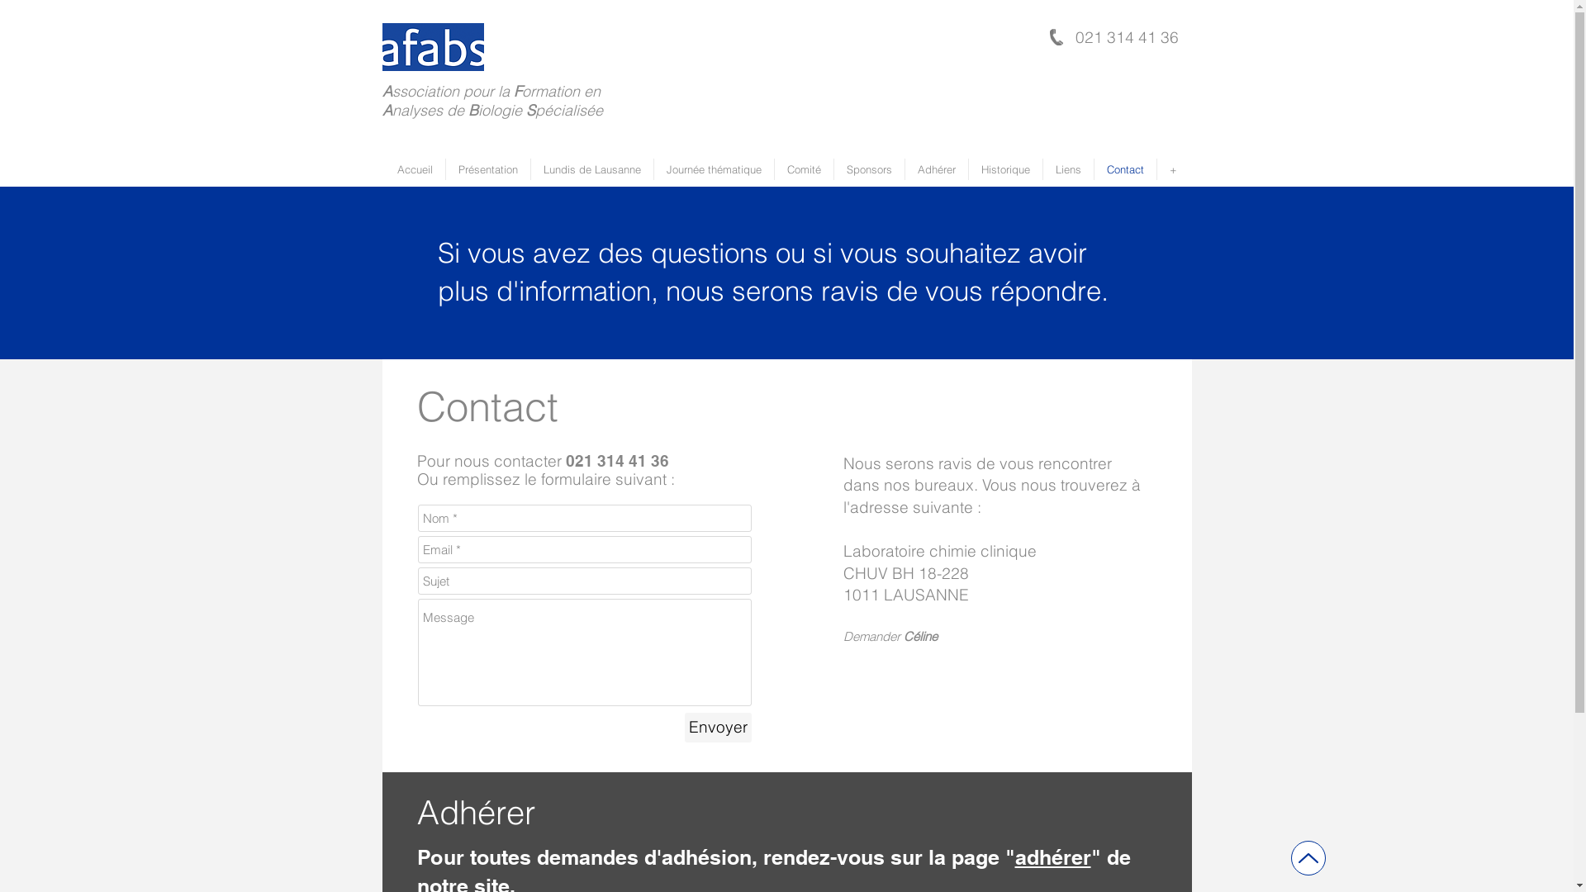 This screenshot has width=1586, height=892. Describe the element at coordinates (591, 169) in the screenshot. I see `Lundis de Lausanne` at that location.